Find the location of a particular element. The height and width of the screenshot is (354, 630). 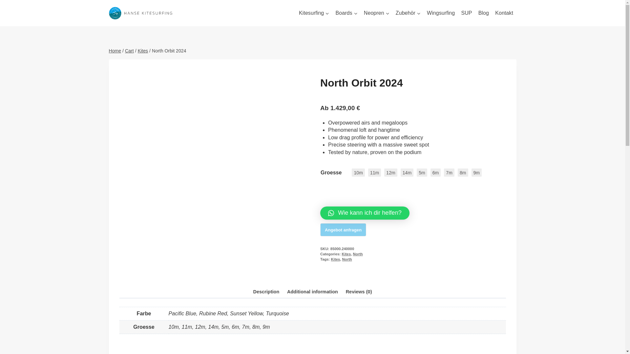

Wie kann ich dir helfen? is located at coordinates (365, 213).